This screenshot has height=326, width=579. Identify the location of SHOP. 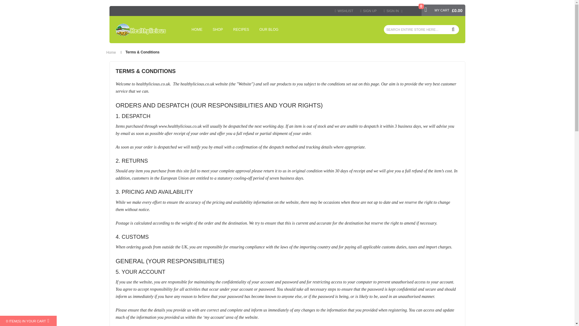
(218, 30).